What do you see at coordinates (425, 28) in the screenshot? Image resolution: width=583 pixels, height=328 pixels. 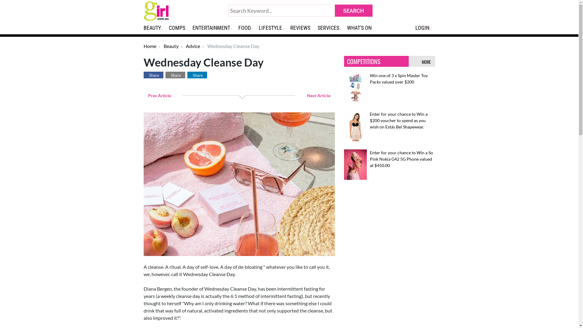 I see `LOGIN` at bounding box center [425, 28].